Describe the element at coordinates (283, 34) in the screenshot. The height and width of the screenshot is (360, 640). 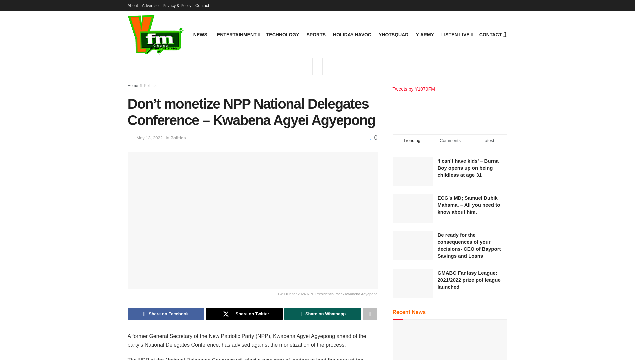
I see `TECHNOLOGY` at that location.